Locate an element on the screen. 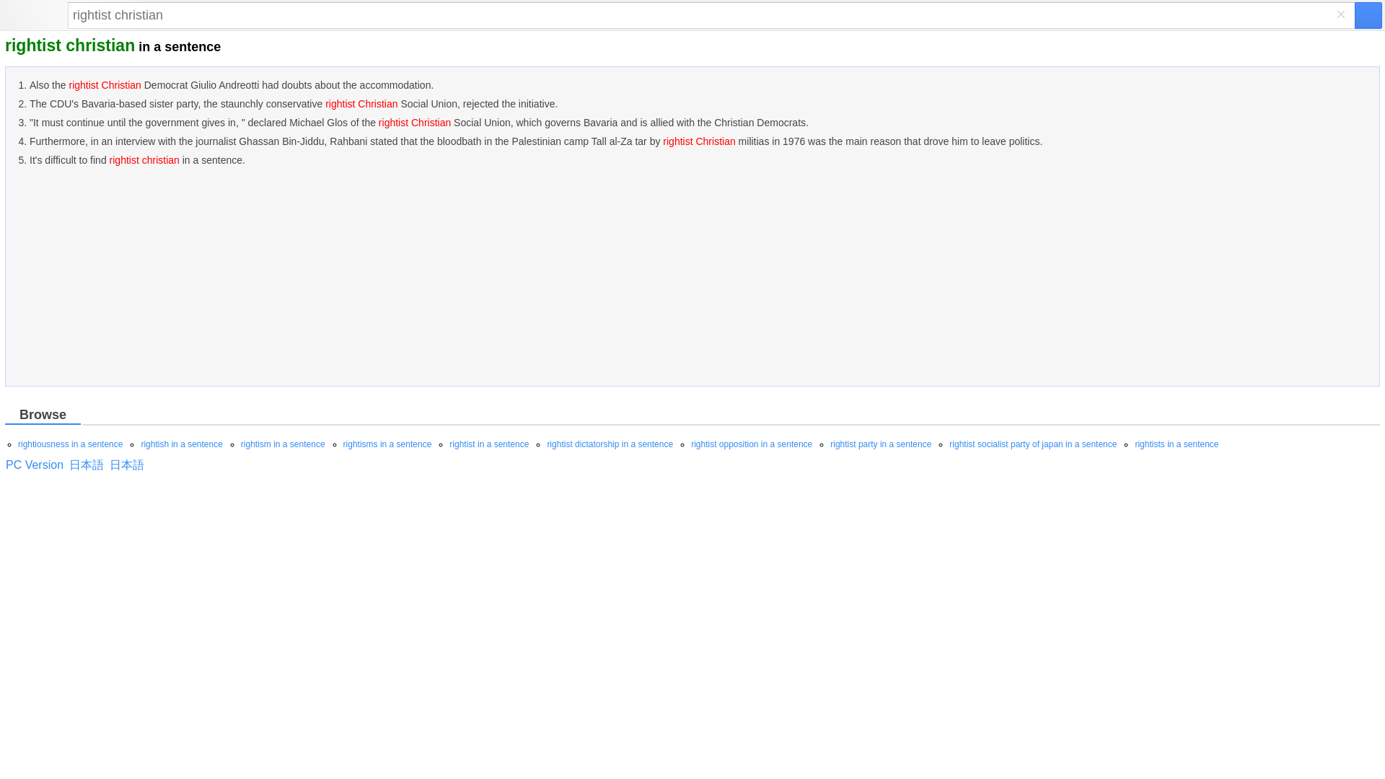  rightist in a sentence is located at coordinates (489, 444).